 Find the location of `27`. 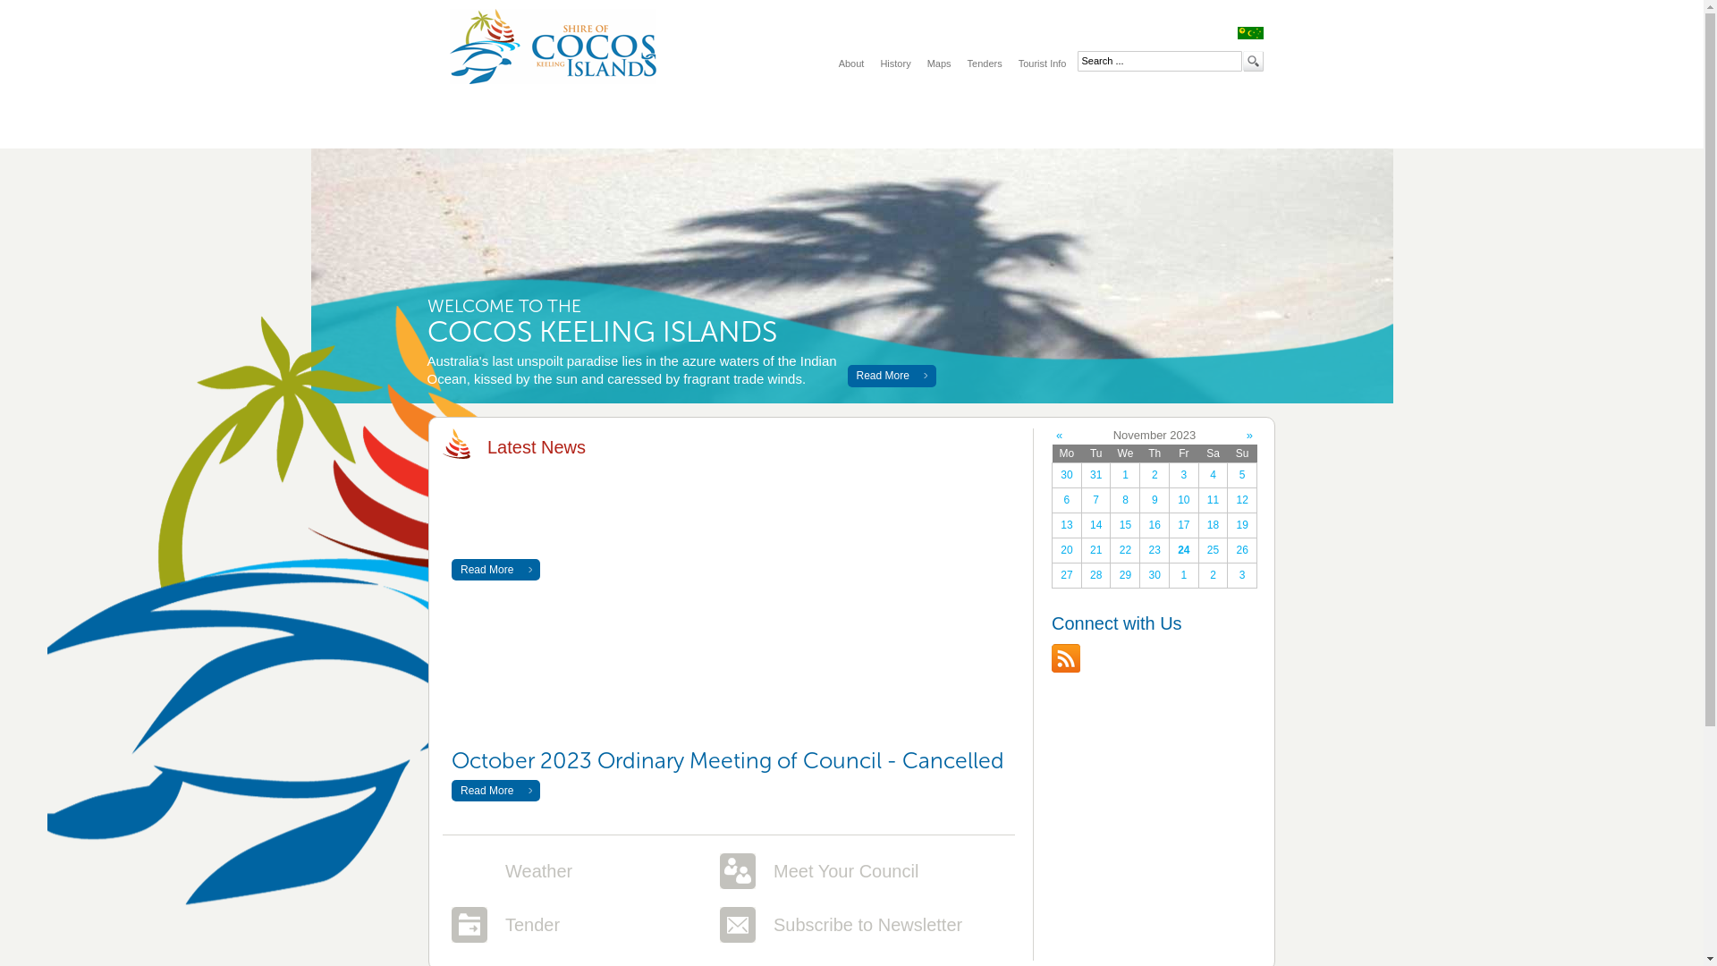

27 is located at coordinates (1067, 576).